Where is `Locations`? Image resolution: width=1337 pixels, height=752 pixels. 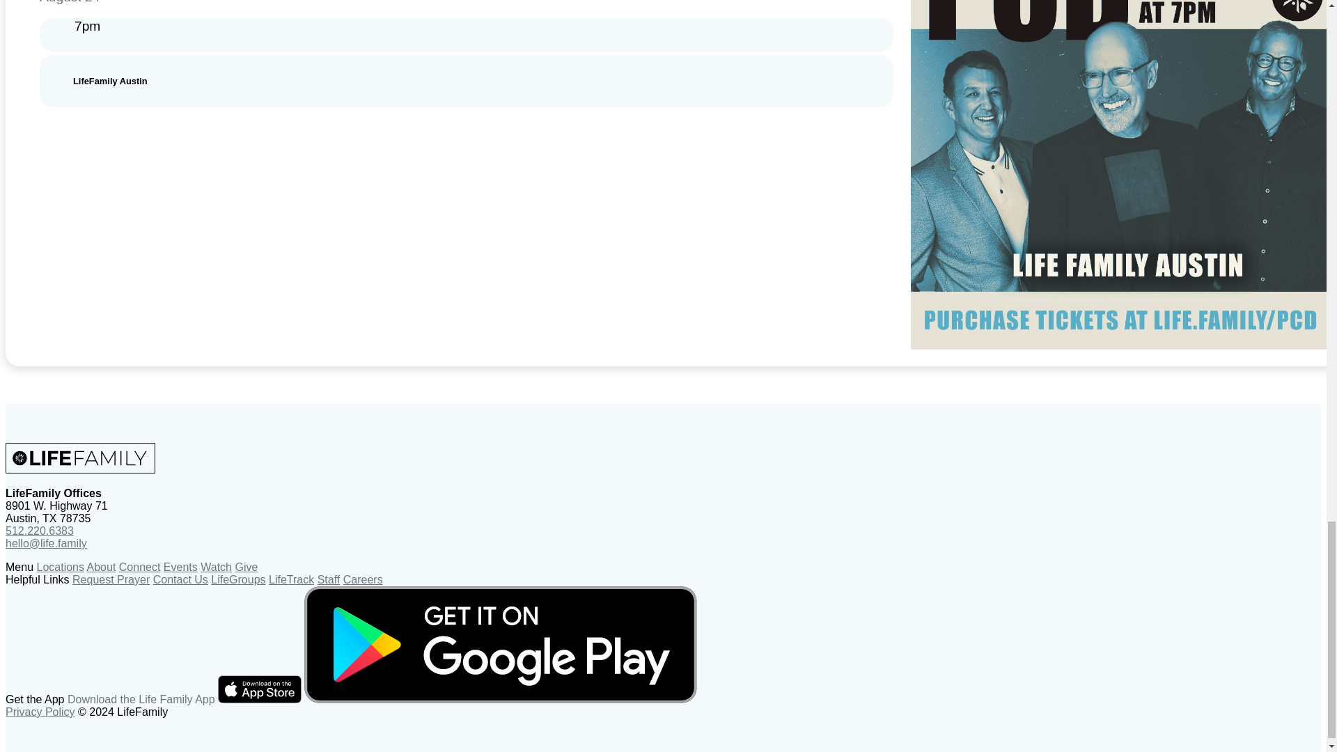 Locations is located at coordinates (60, 567).